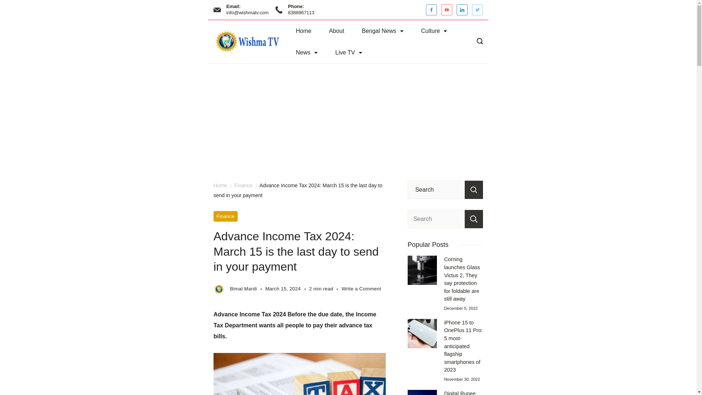  Describe the element at coordinates (474, 189) in the screenshot. I see `Search` at that location.